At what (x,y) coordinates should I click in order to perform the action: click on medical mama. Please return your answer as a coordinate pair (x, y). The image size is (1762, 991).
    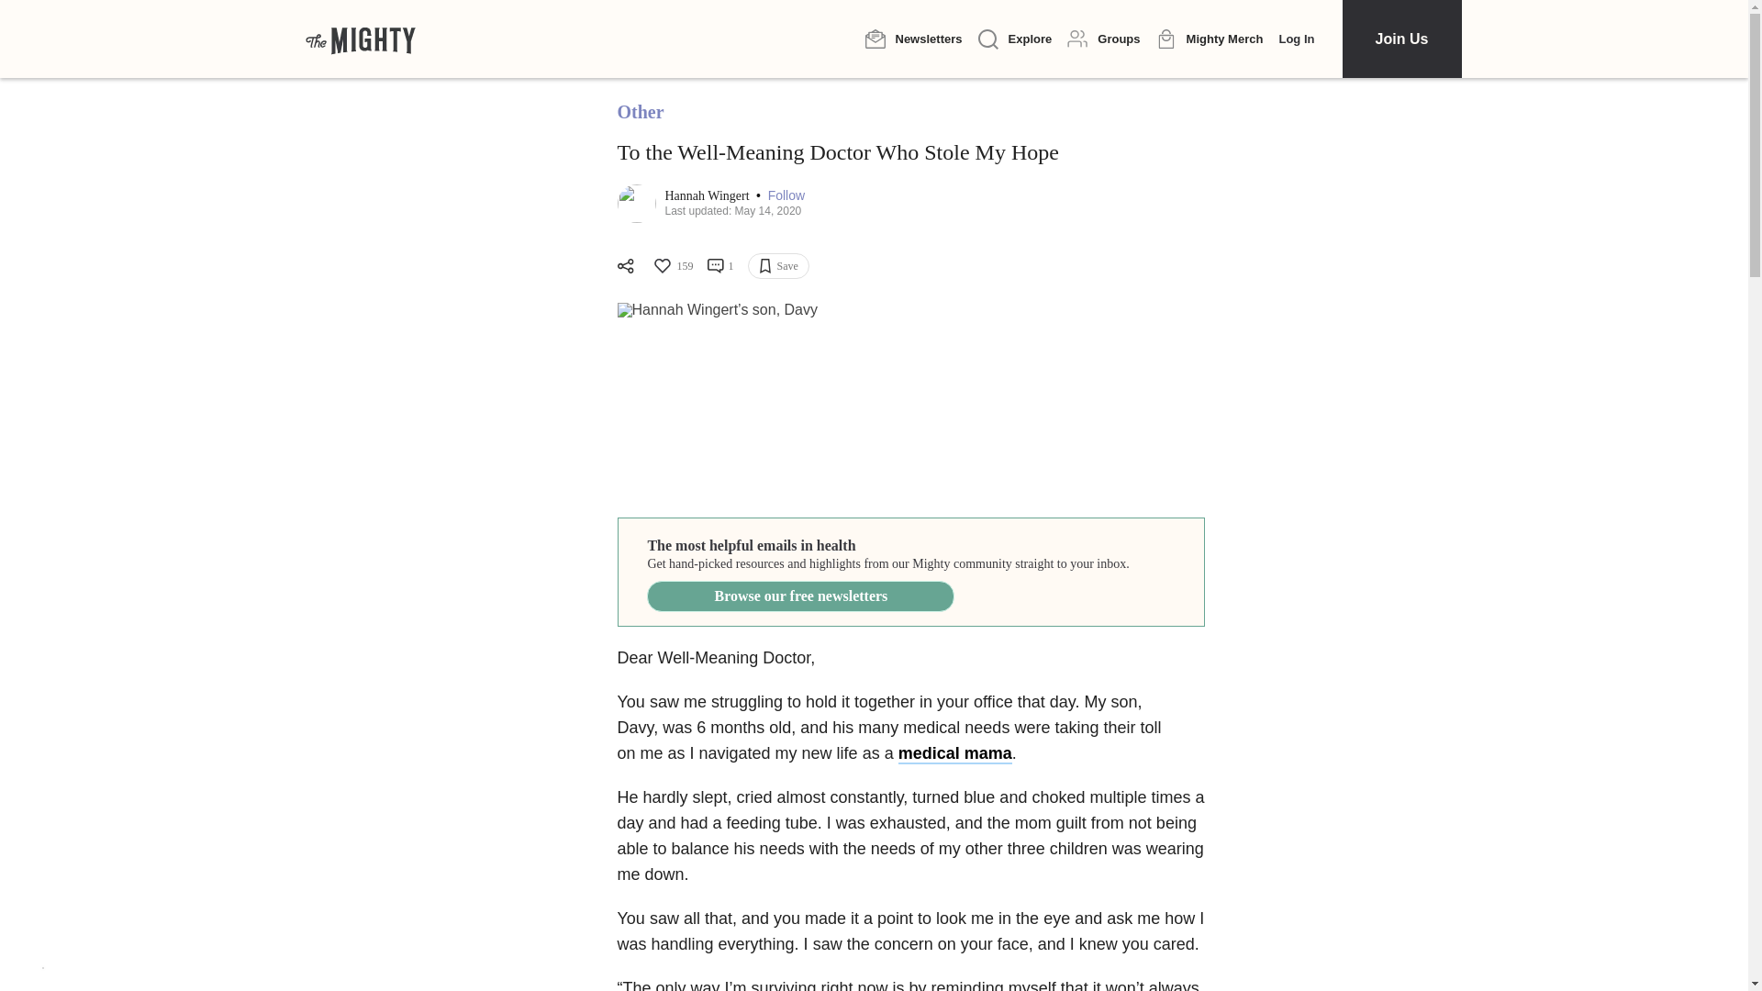
    Looking at the image, I should click on (954, 754).